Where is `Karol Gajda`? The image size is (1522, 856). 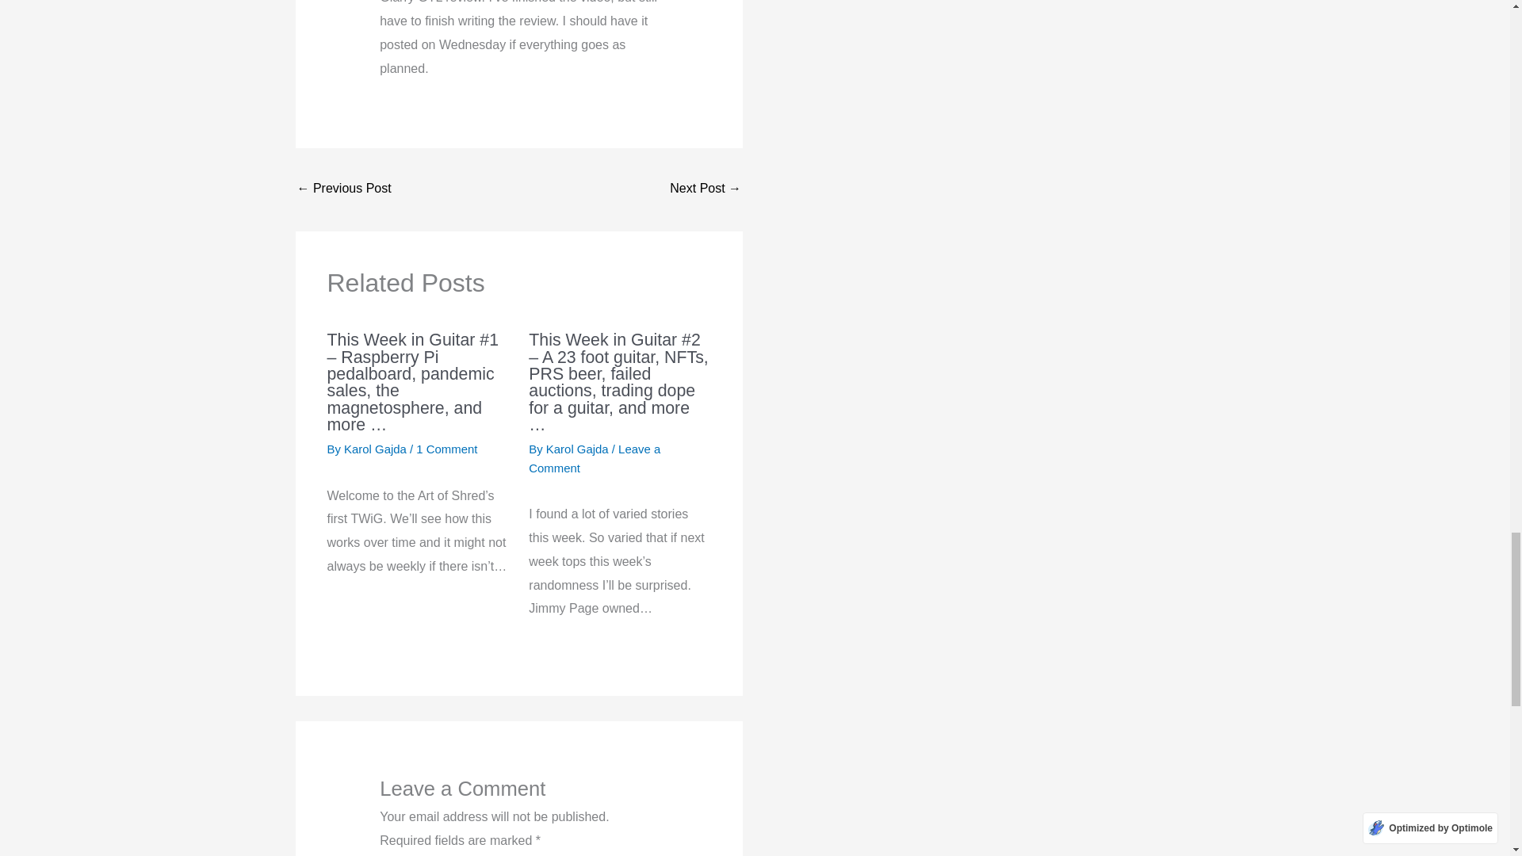 Karol Gajda is located at coordinates (579, 449).